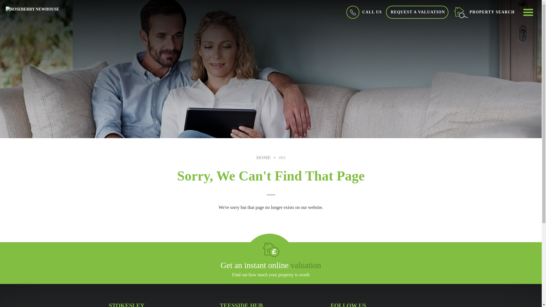  I want to click on CALL US, so click(363, 12).